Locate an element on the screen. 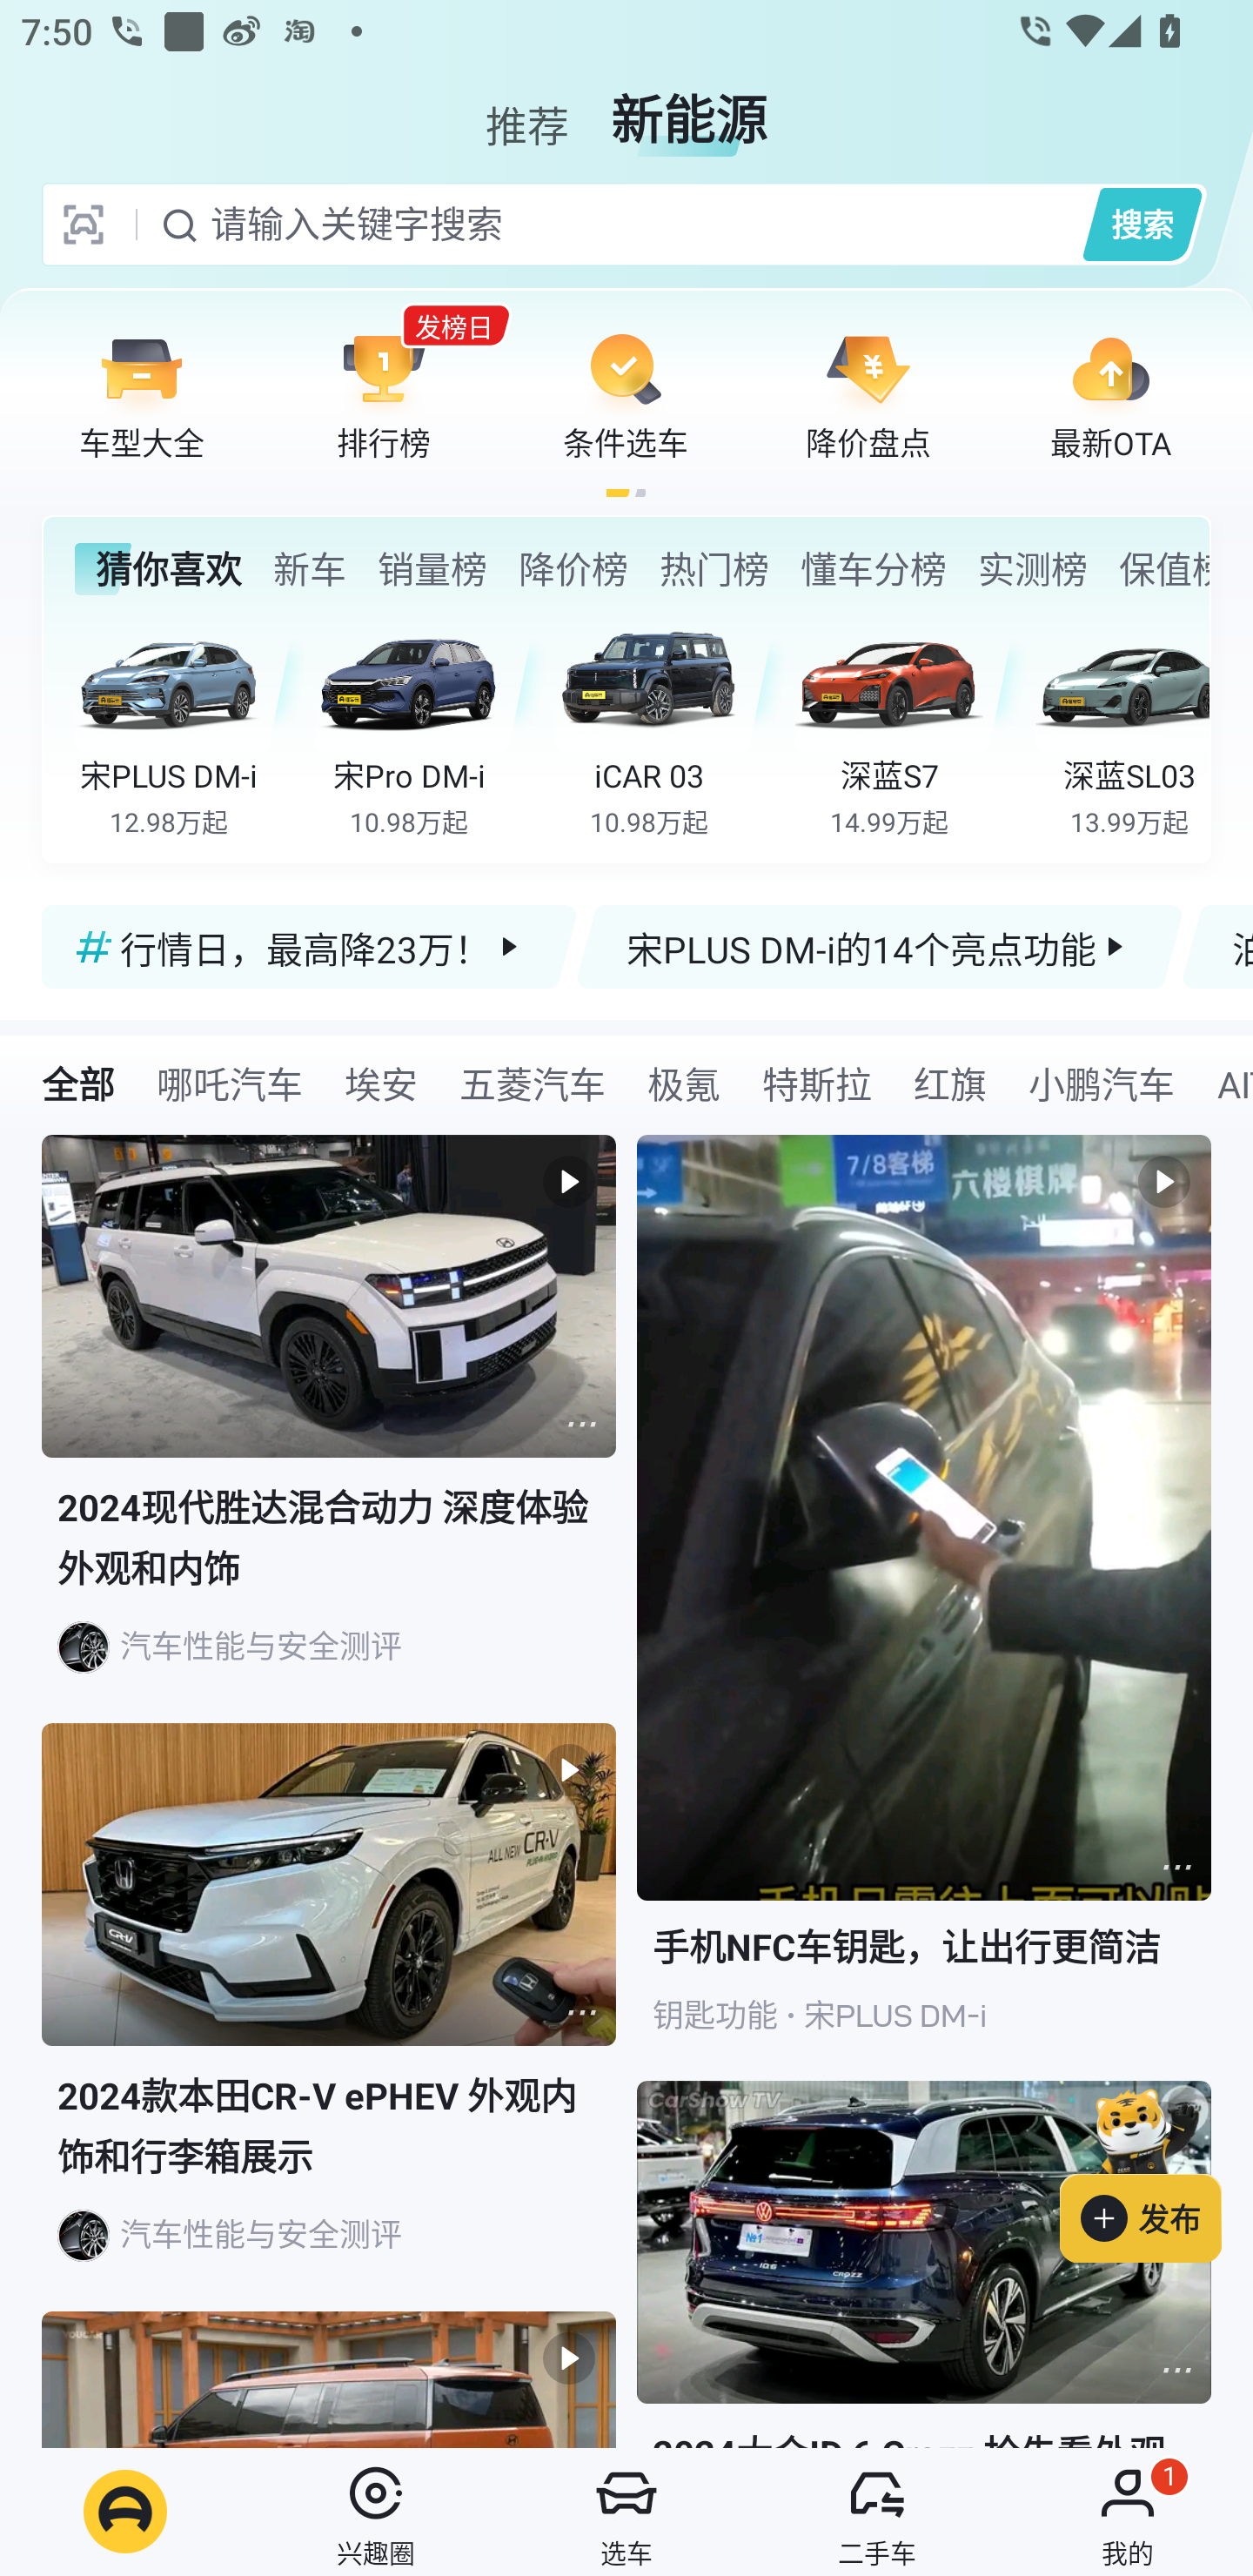 This screenshot has width=1253, height=2576.  兴趣圈 is located at coordinates (376, 2512).